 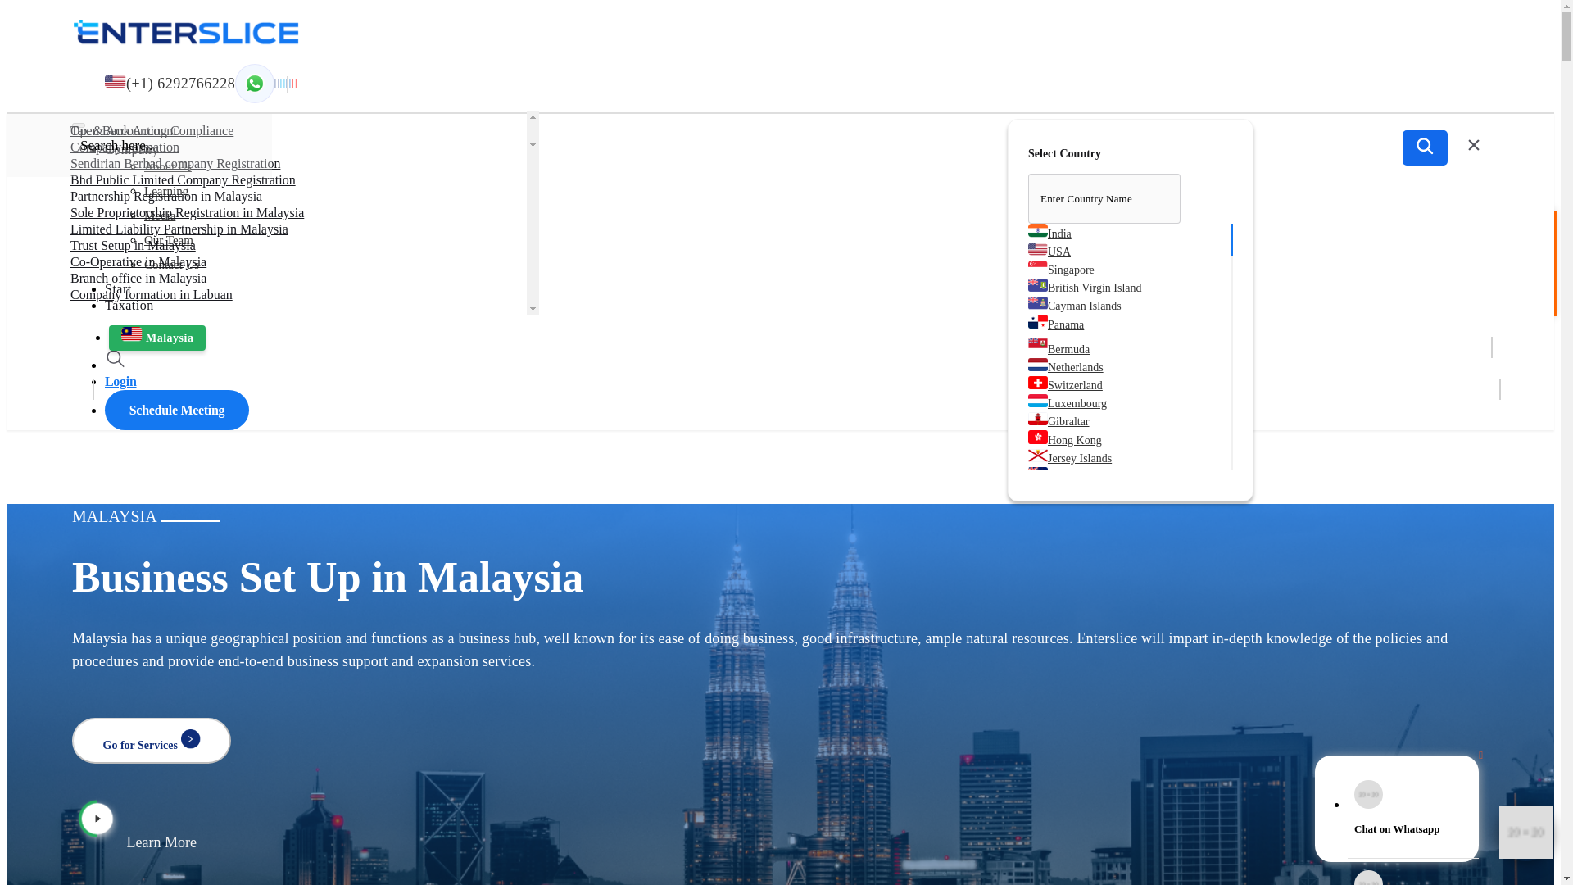 I want to click on Taxation, so click(x=129, y=305).